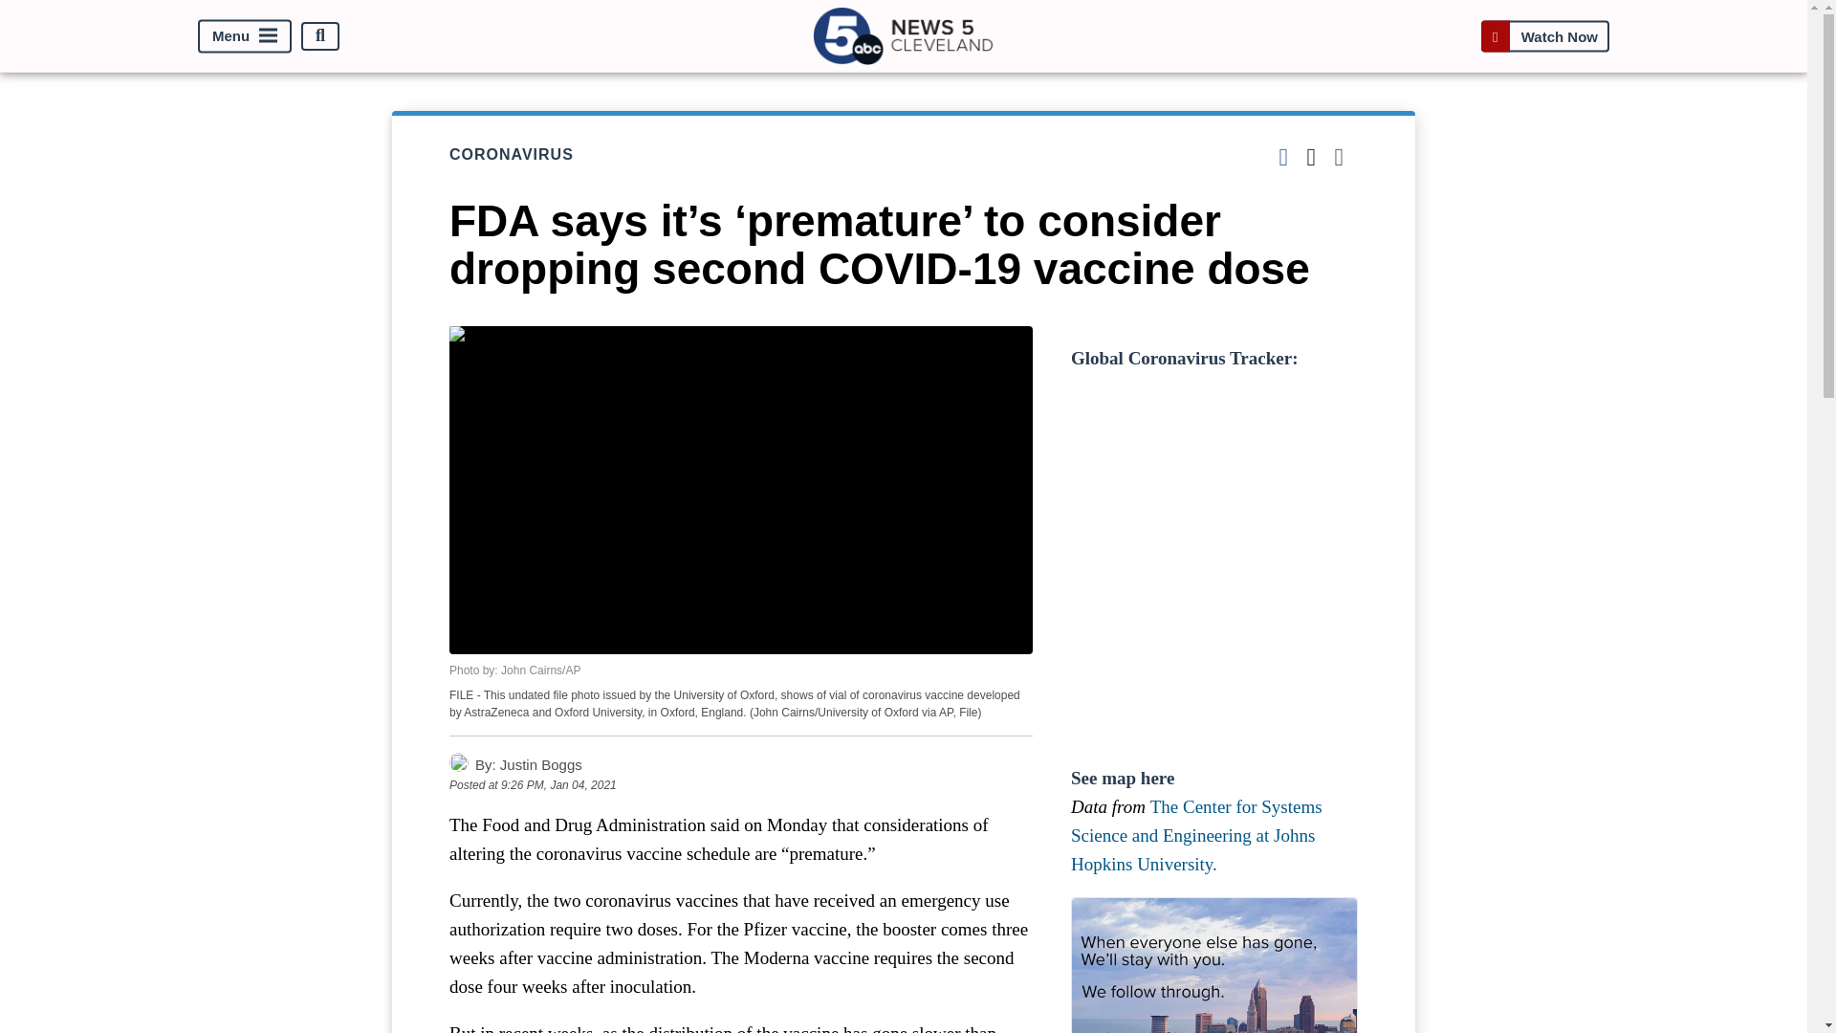  Describe the element at coordinates (245, 36) in the screenshot. I see `Menu` at that location.